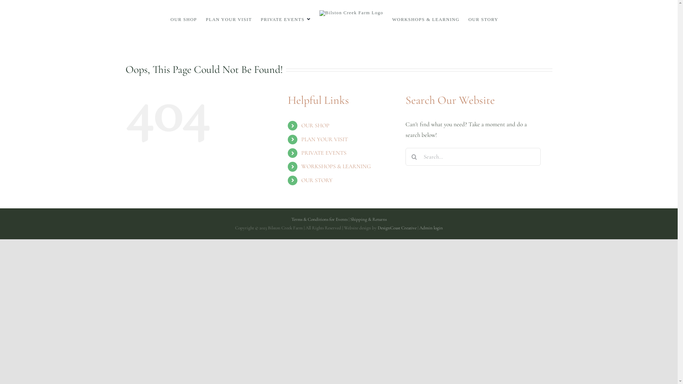 The height and width of the screenshot is (384, 683). I want to click on Terms & Conditions for Events, so click(319, 219).